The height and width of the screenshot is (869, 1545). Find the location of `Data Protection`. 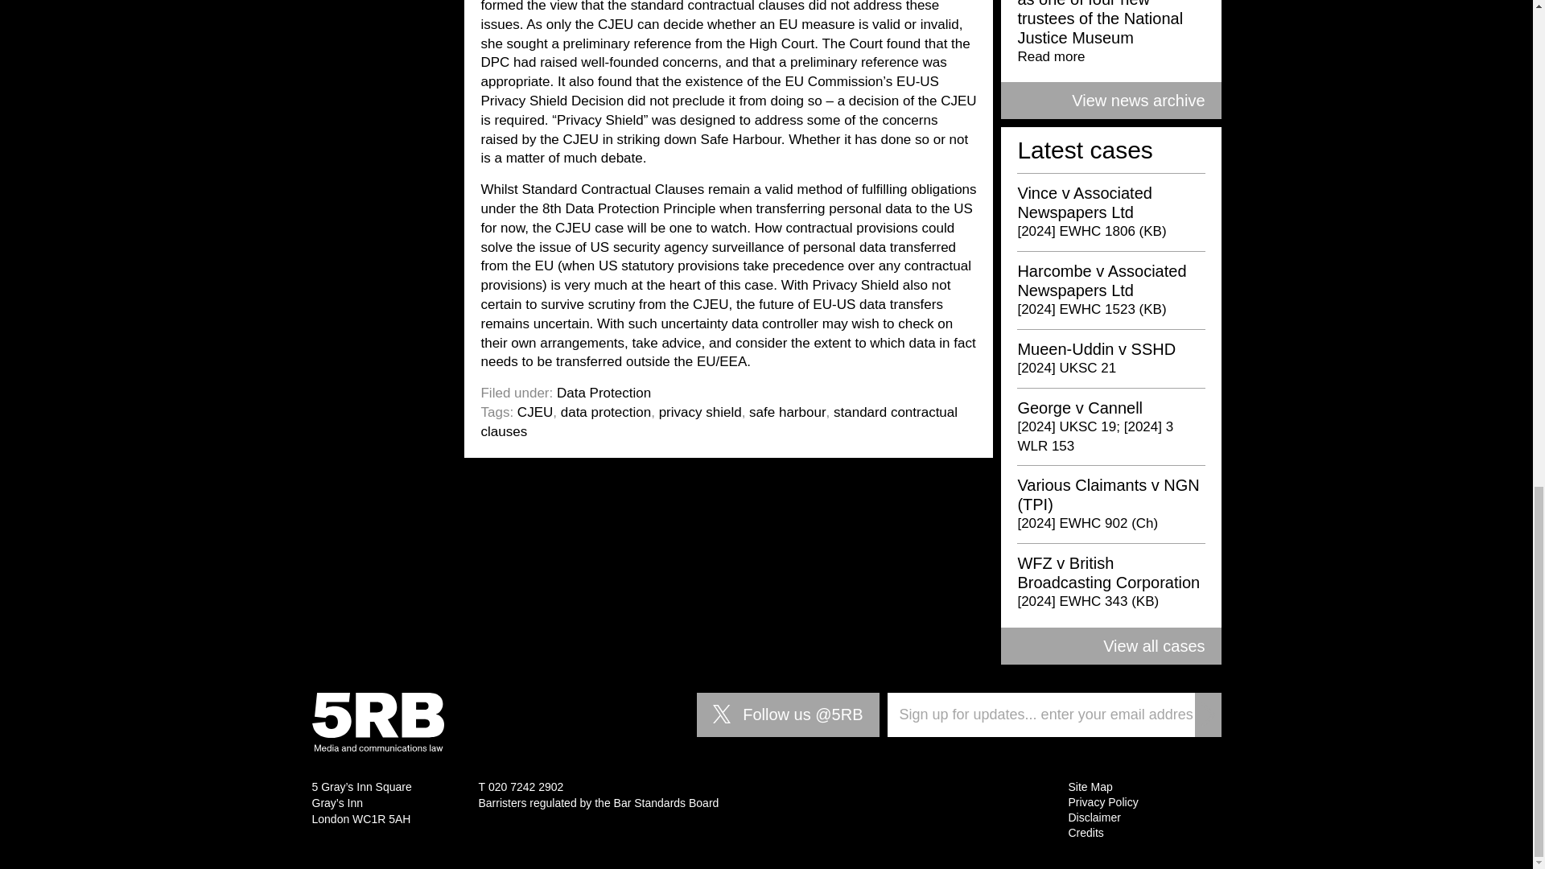

Data Protection is located at coordinates (604, 393).